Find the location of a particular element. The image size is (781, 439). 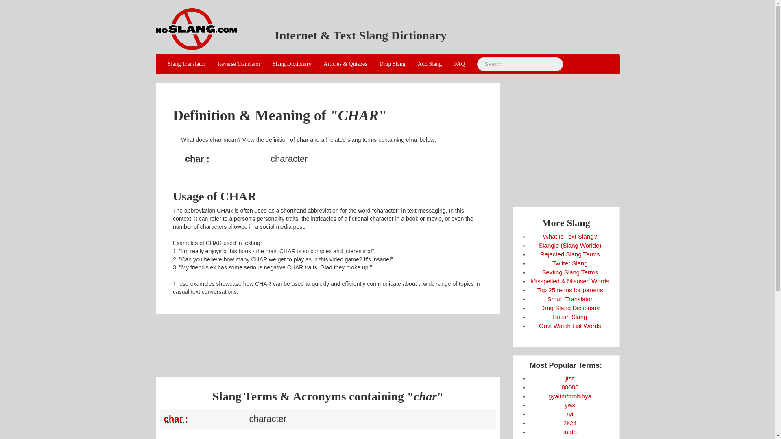

character is located at coordinates (204, 419).